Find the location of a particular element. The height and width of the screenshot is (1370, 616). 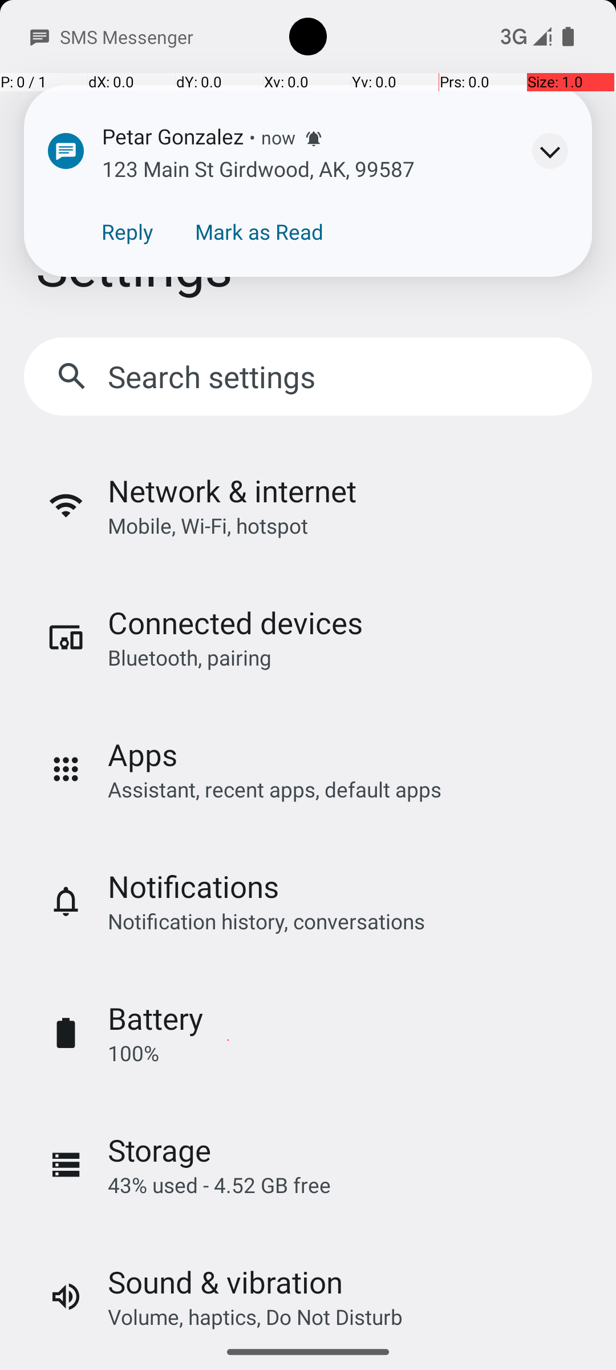

Connected devices is located at coordinates (235, 622).